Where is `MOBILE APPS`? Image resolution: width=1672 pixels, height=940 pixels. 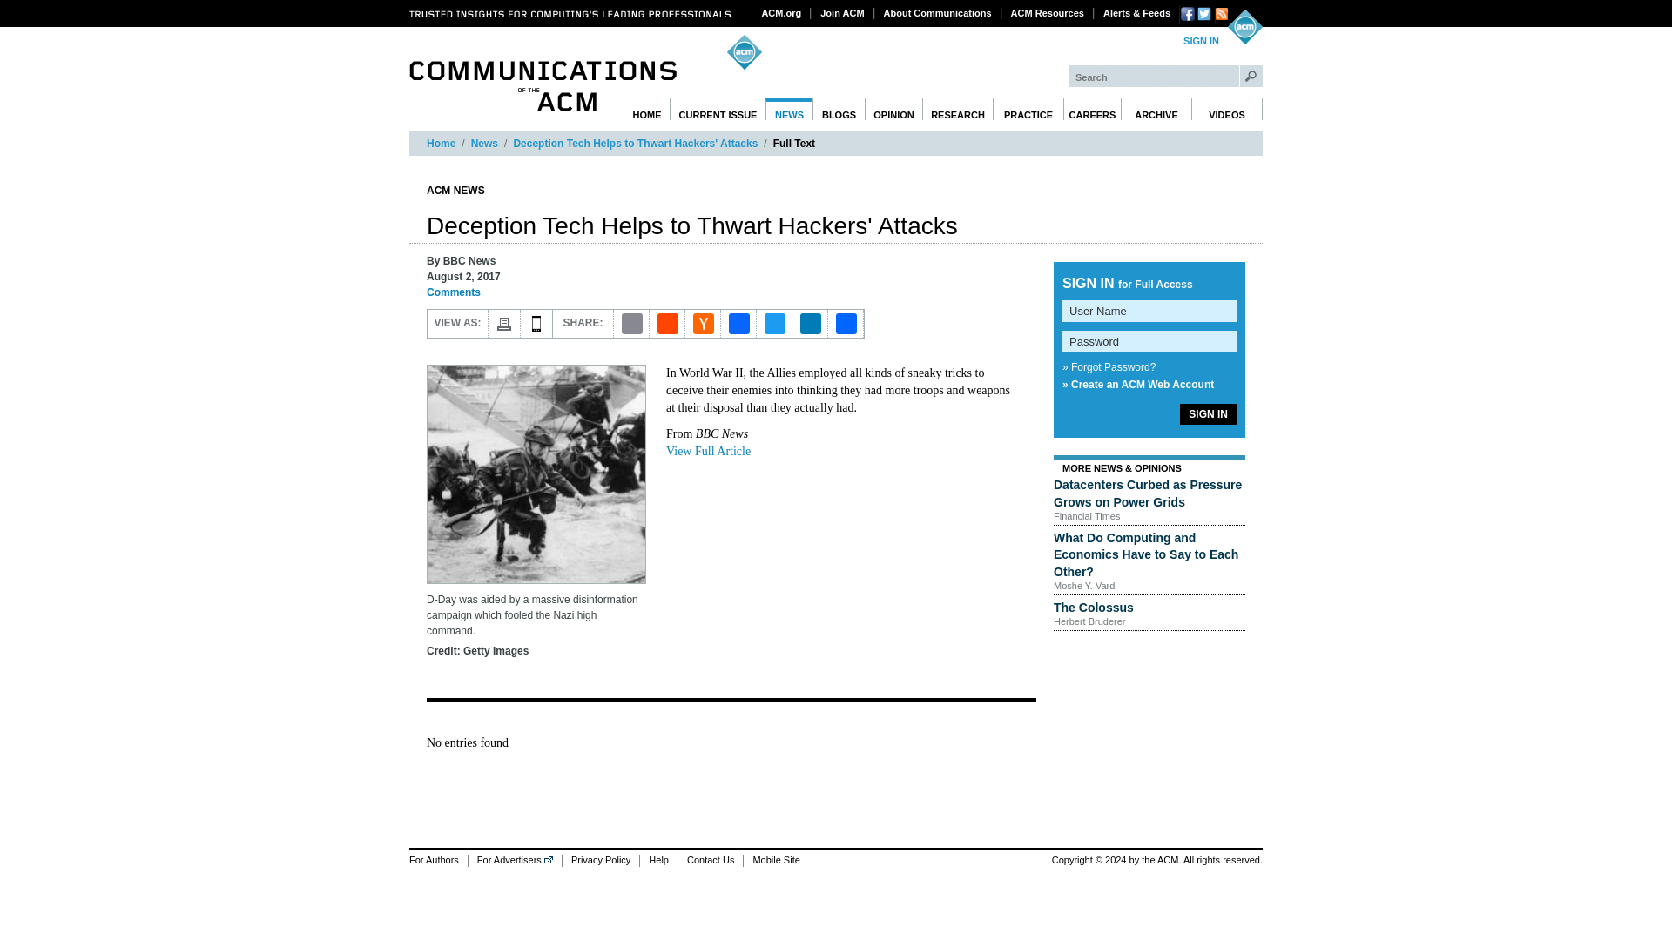 MOBILE APPS is located at coordinates (536, 324).